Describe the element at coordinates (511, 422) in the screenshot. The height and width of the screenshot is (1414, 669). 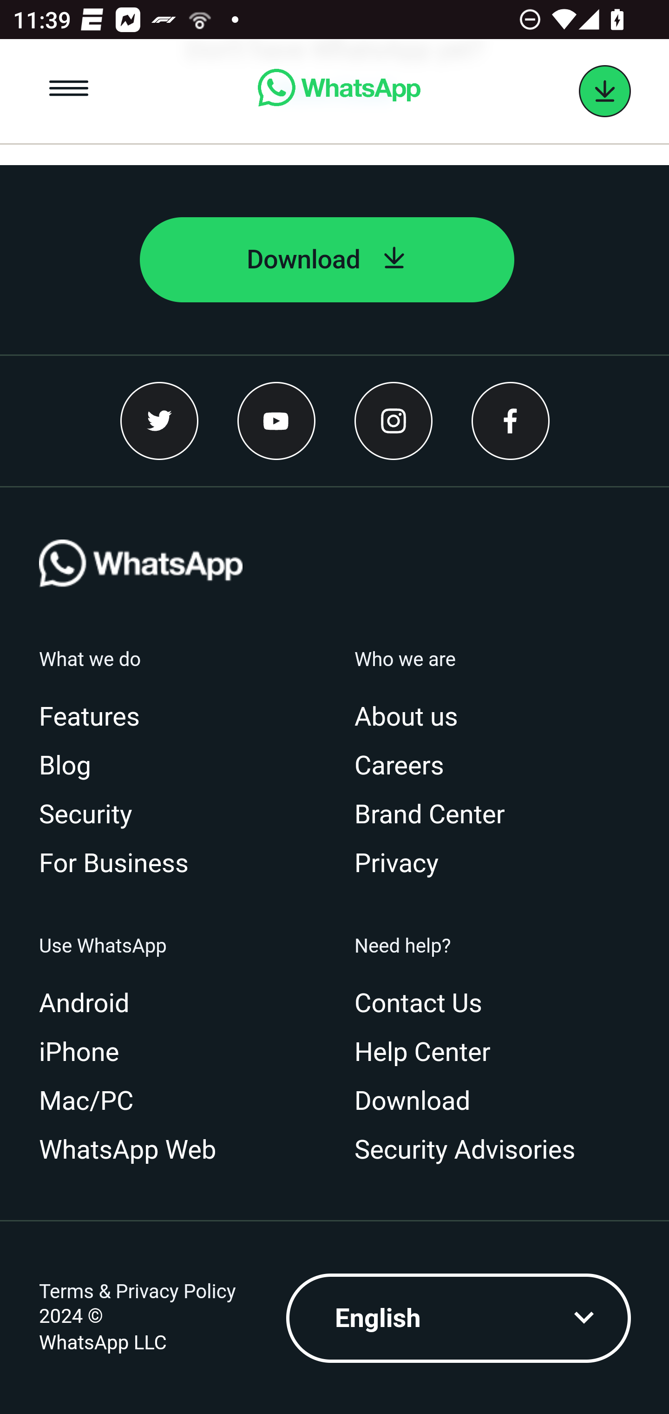
I see `Facebook` at that location.